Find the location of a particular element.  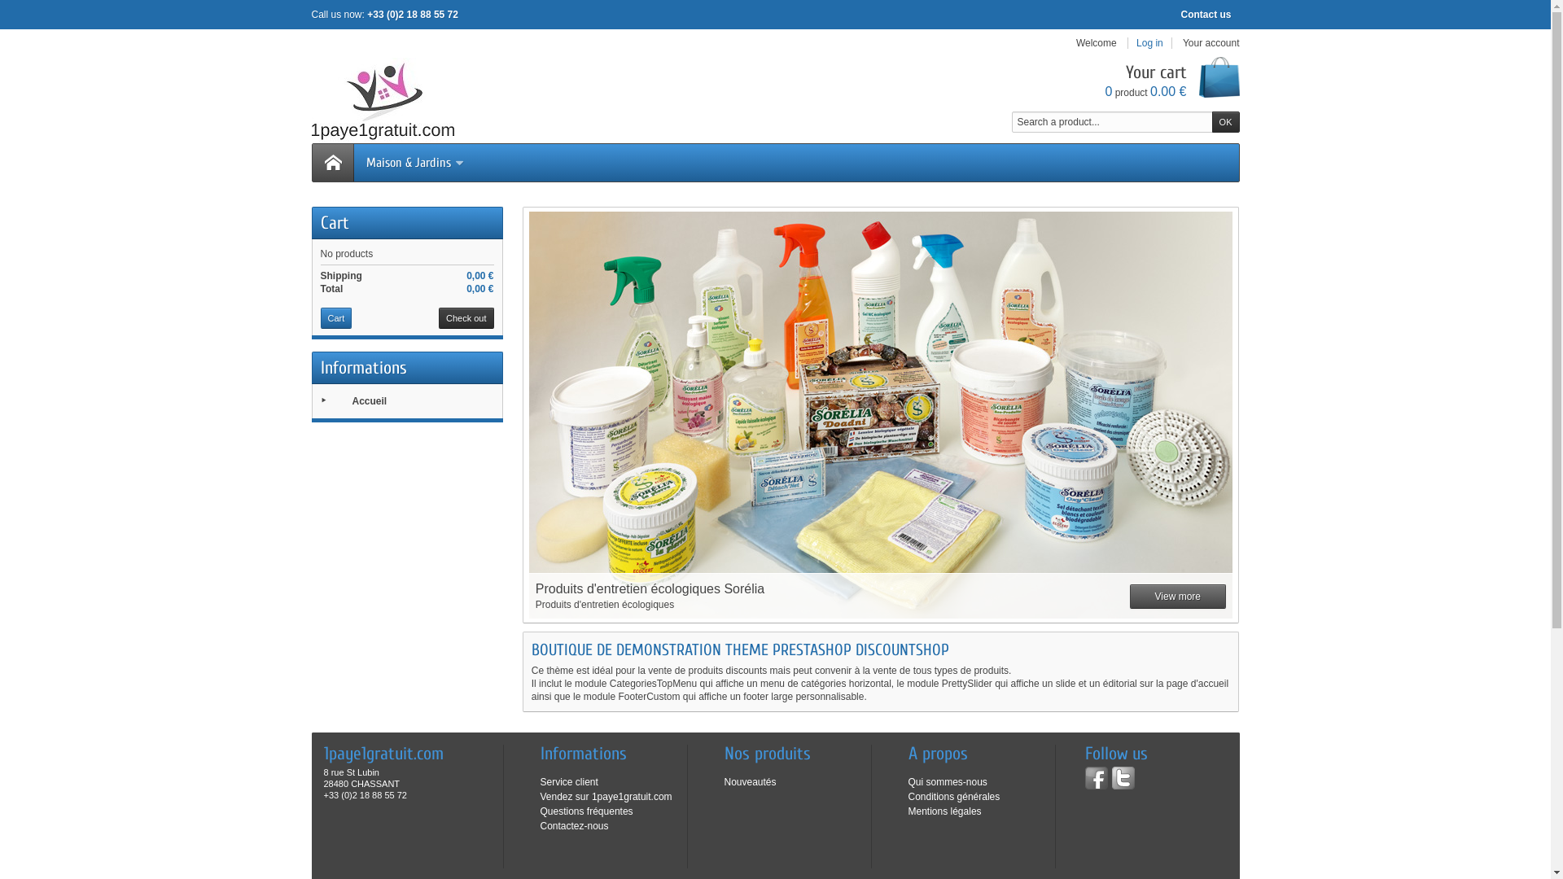

Accueil is located at coordinates (370, 401).